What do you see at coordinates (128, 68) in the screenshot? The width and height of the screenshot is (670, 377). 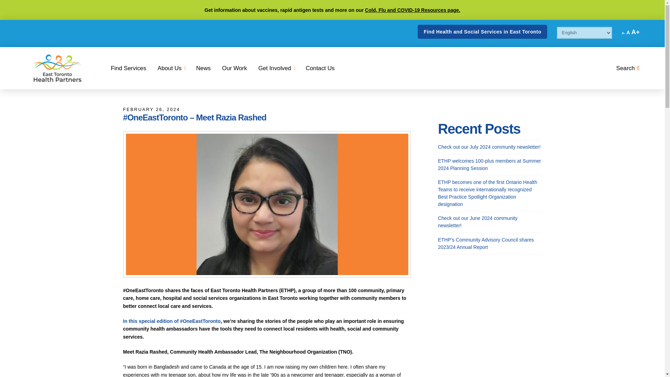 I see `Find Services` at bounding box center [128, 68].